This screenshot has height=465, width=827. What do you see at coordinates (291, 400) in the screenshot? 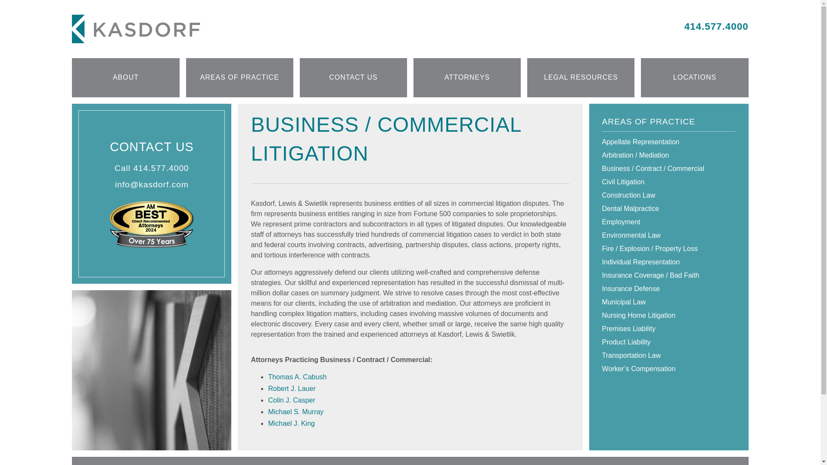
I see `Colin J. Casper` at bounding box center [291, 400].